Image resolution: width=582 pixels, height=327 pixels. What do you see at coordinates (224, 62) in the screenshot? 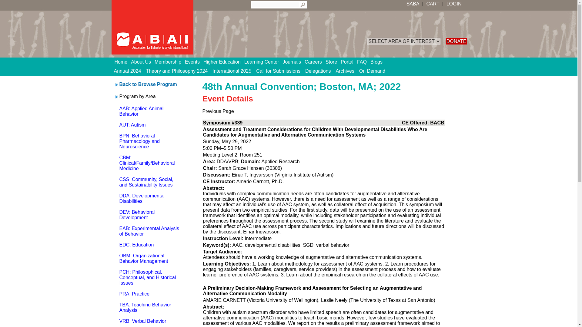
I see `Higher Education` at bounding box center [224, 62].